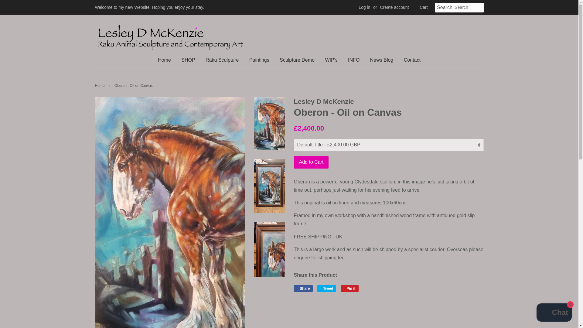  I want to click on SHOP, so click(188, 60).